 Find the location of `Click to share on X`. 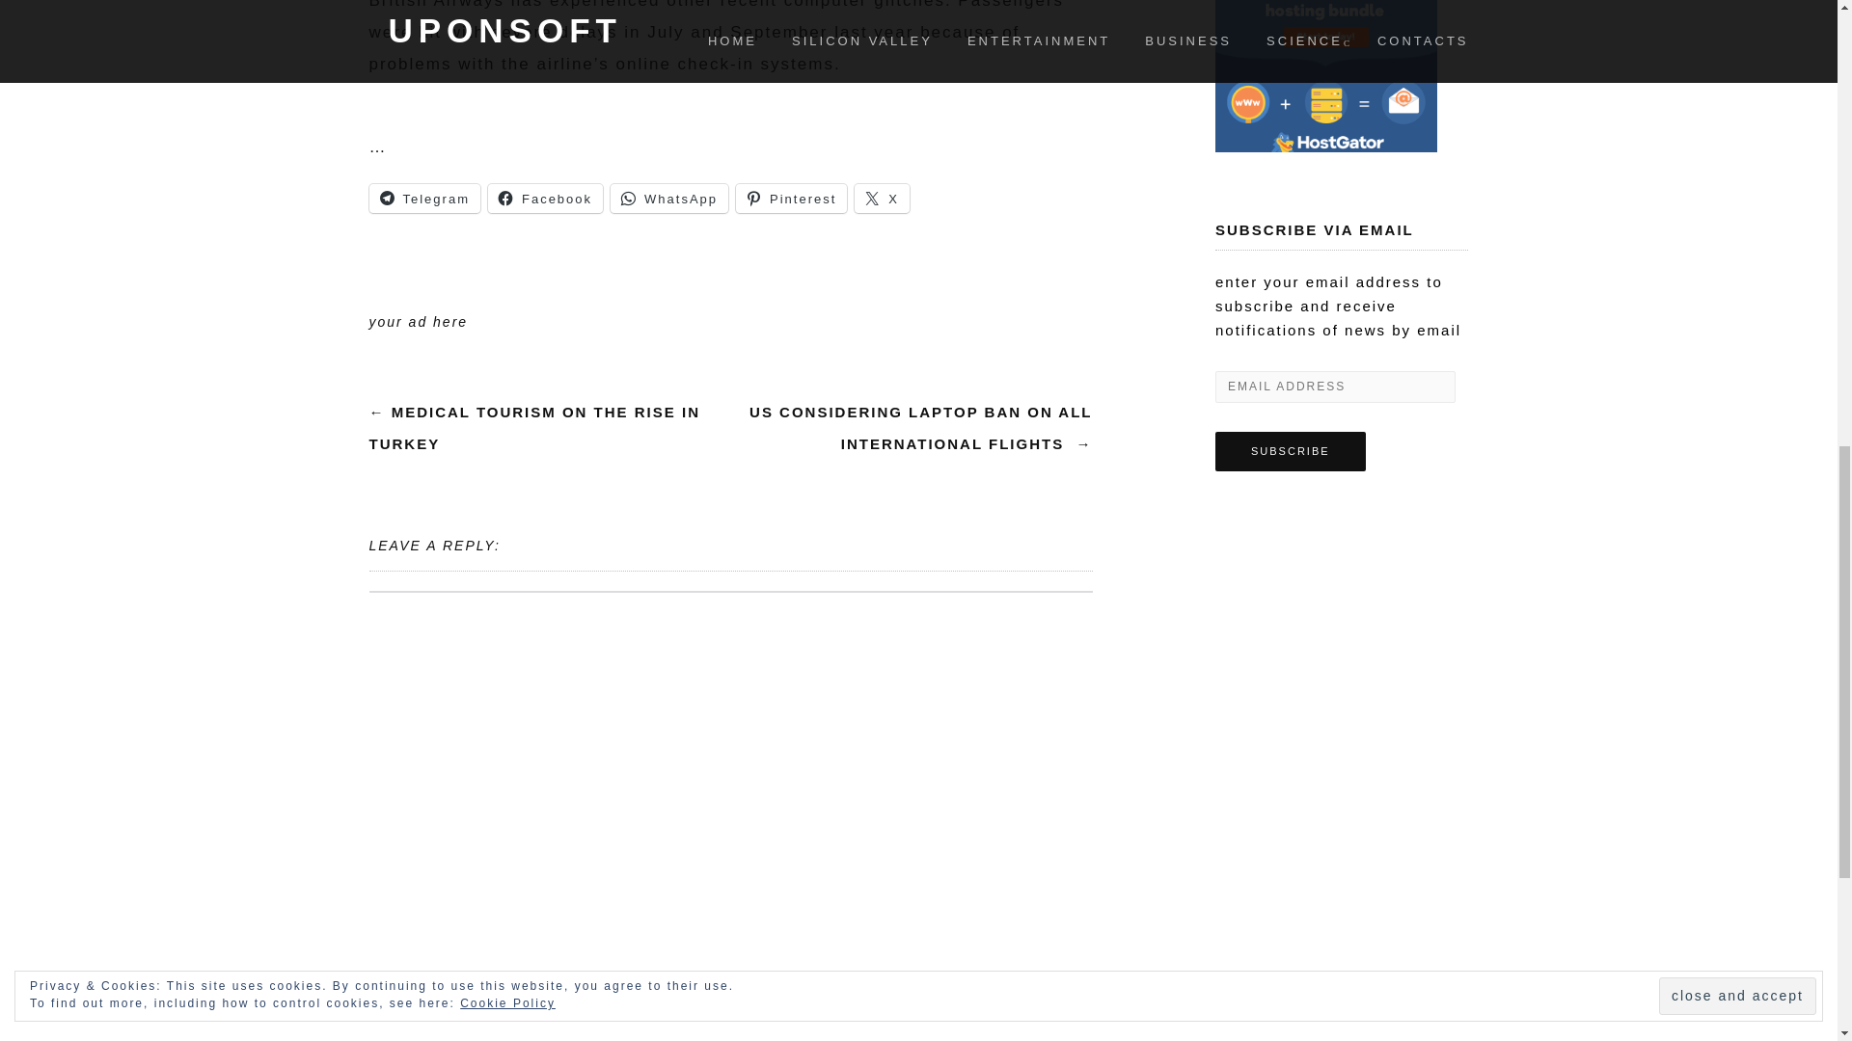

Click to share on X is located at coordinates (882, 199).